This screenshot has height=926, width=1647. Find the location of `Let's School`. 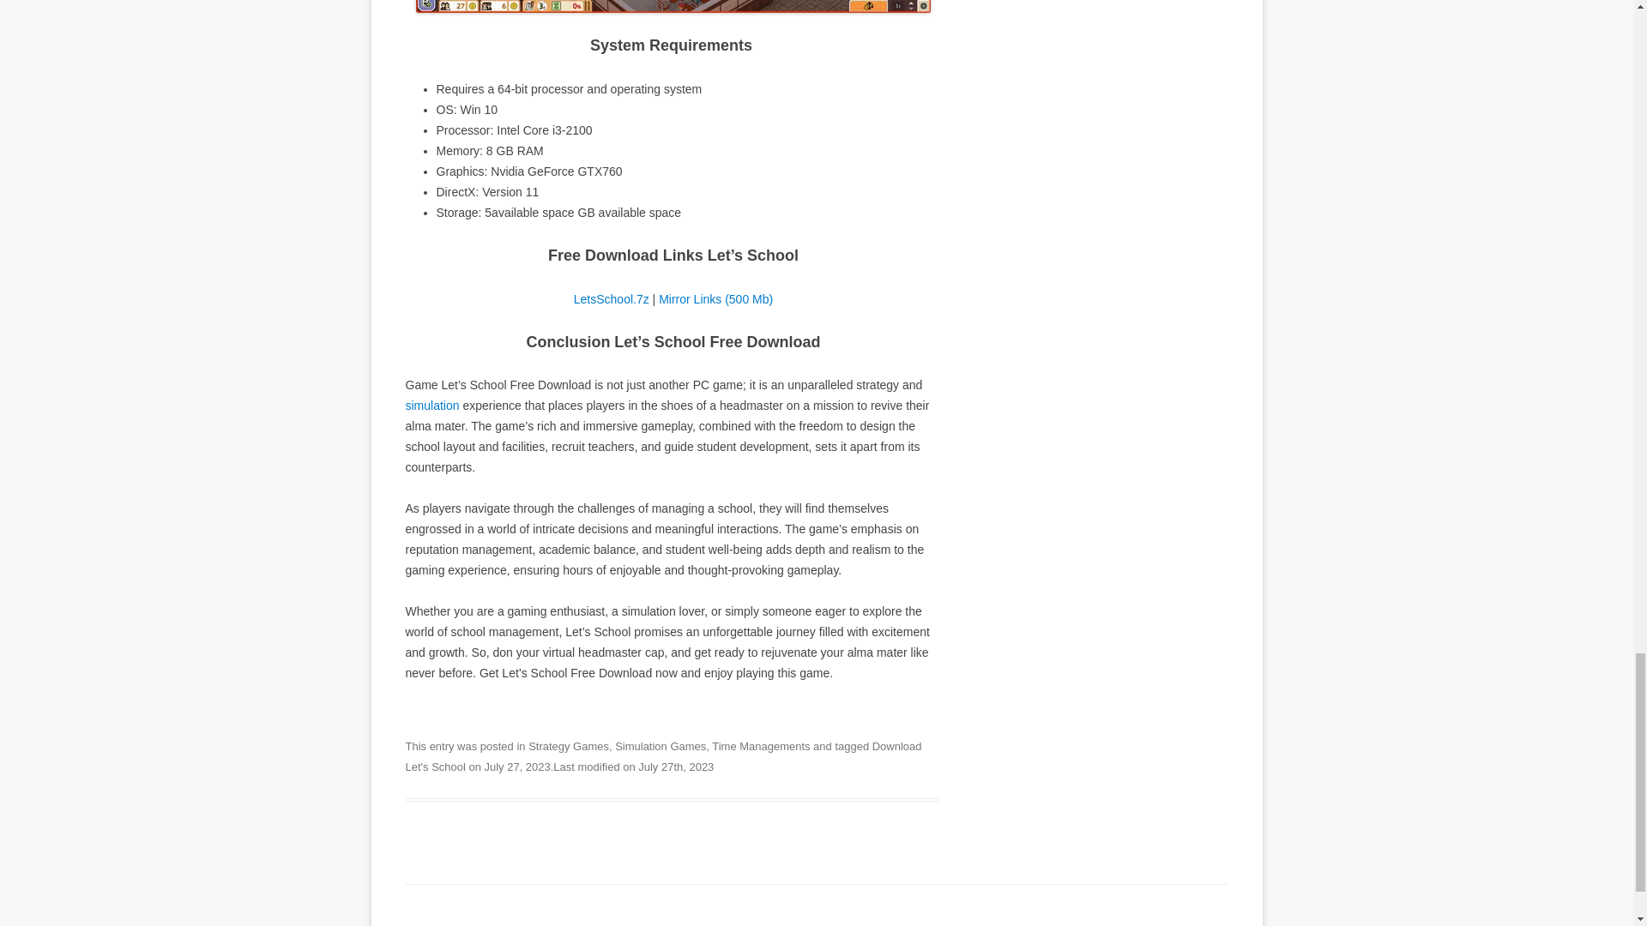

Let's School is located at coordinates (673, 7).